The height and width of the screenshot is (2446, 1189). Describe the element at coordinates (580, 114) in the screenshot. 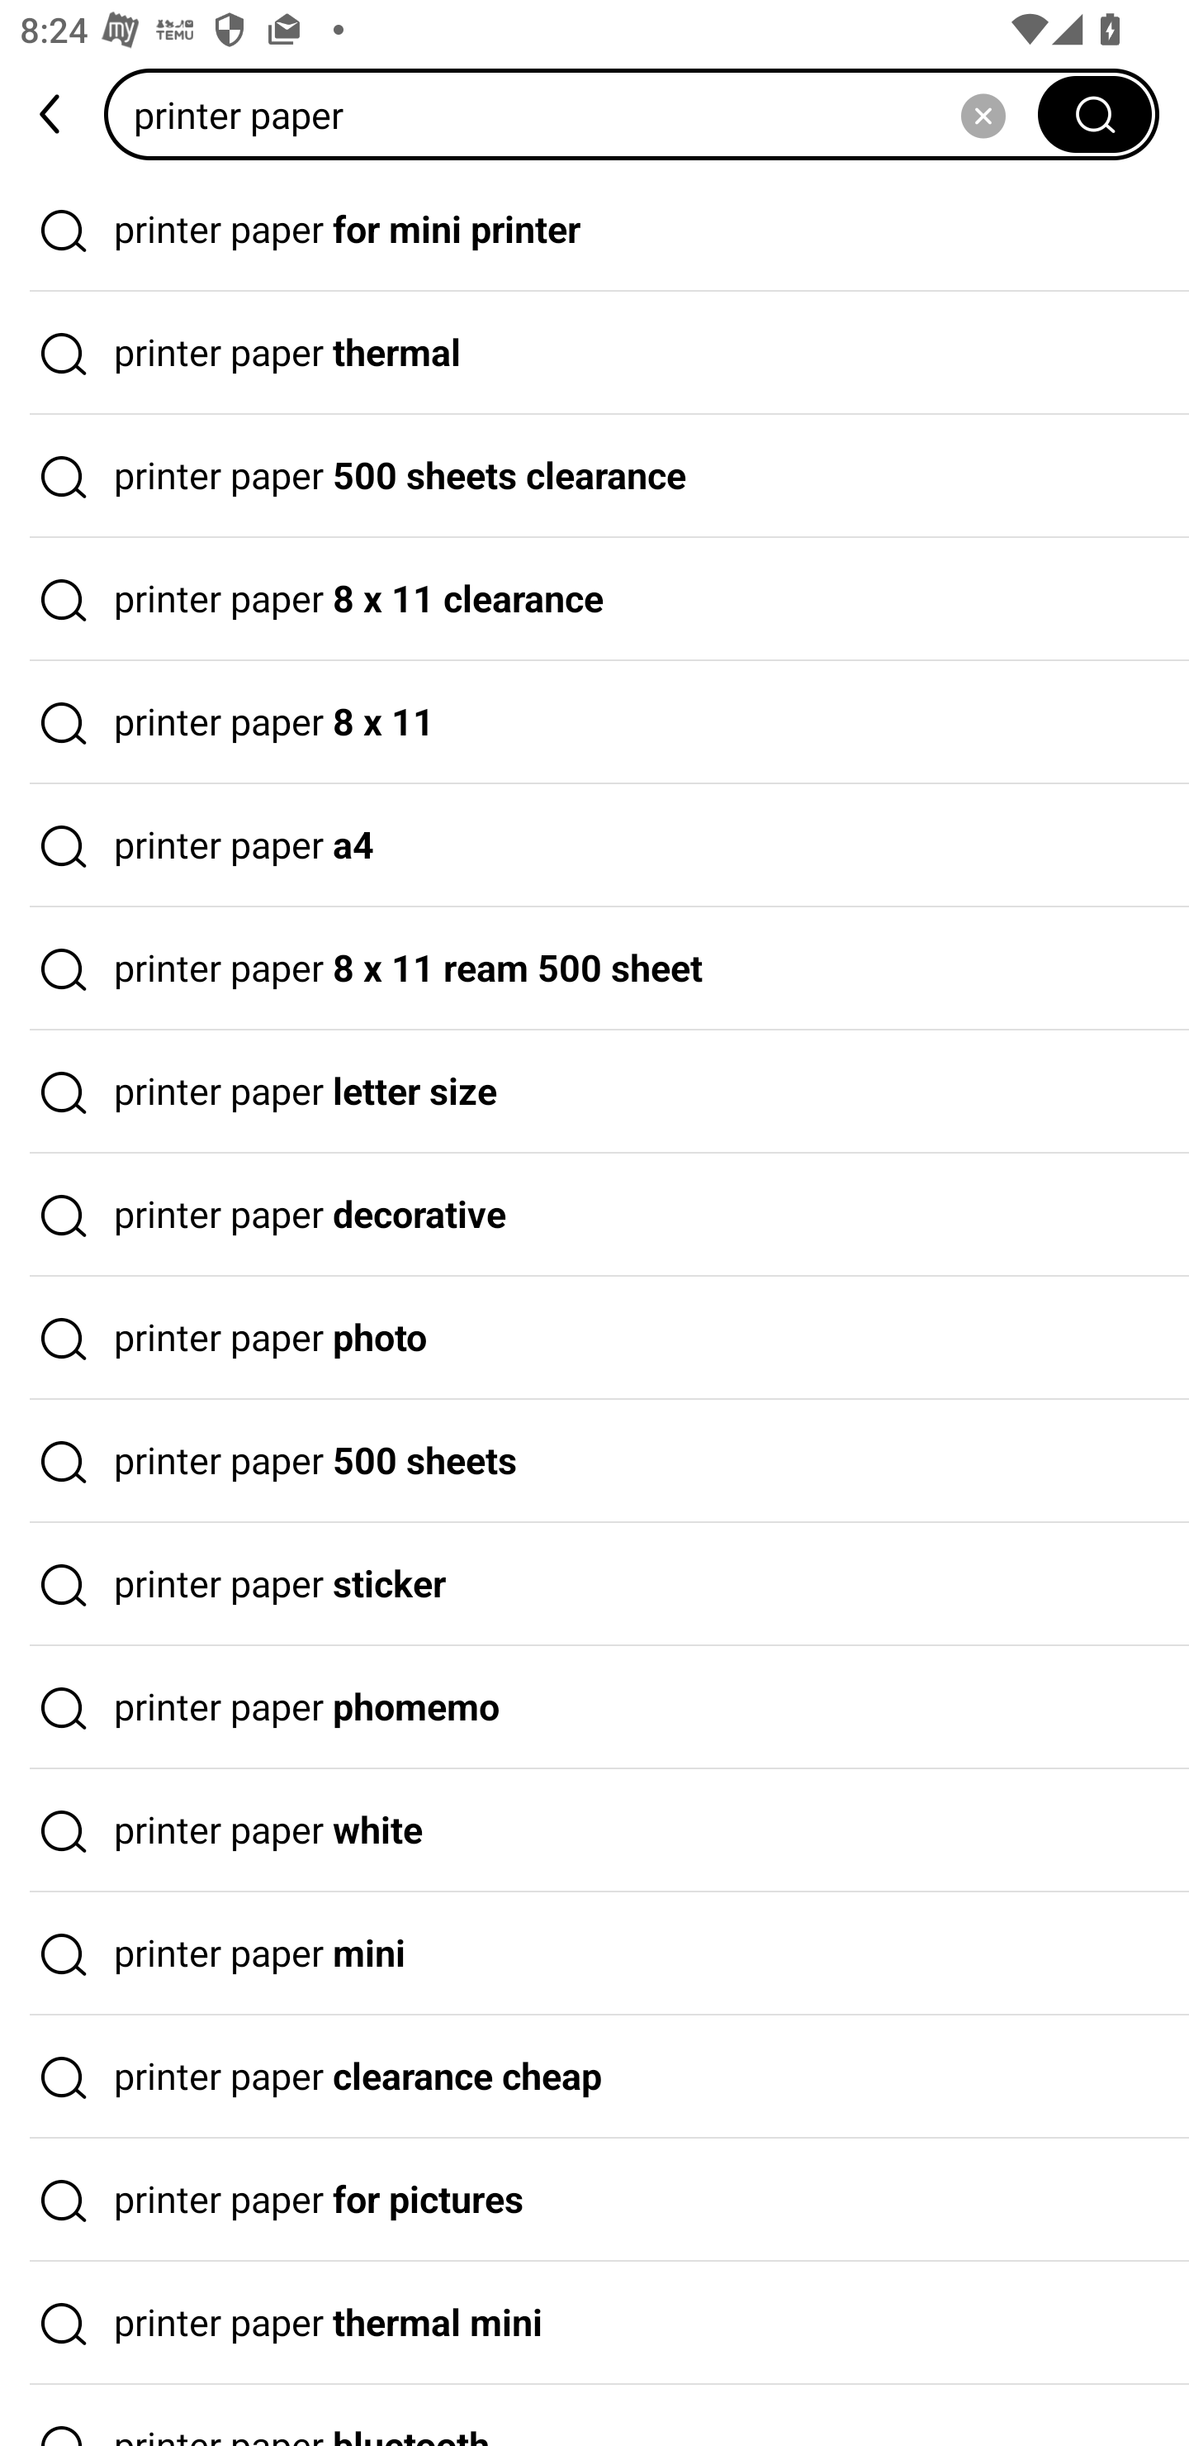

I see `printer paper` at that location.